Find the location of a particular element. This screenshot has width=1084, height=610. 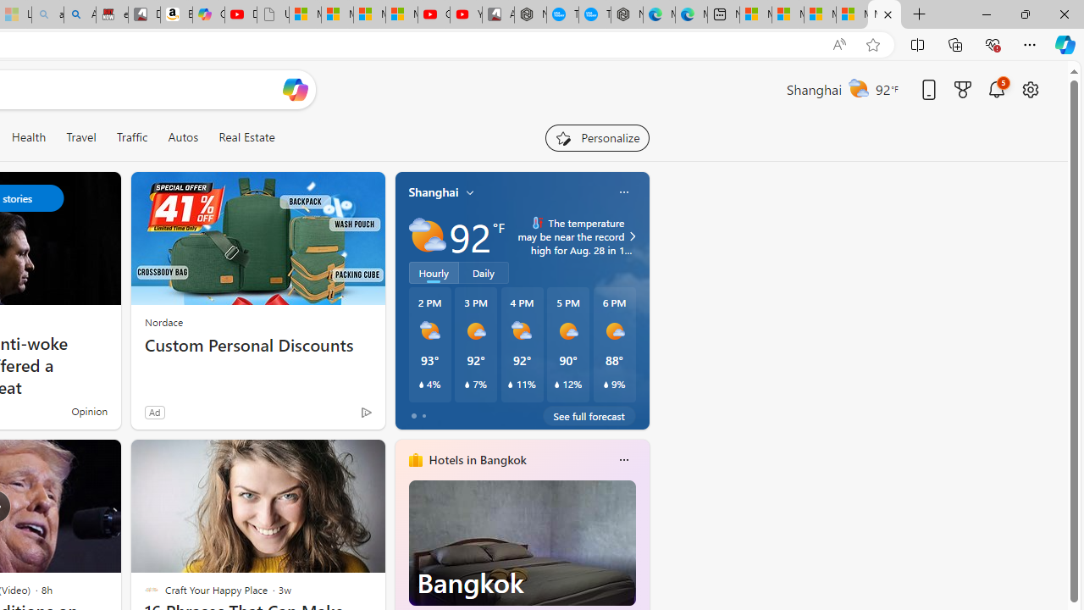

My location is located at coordinates (470, 192).